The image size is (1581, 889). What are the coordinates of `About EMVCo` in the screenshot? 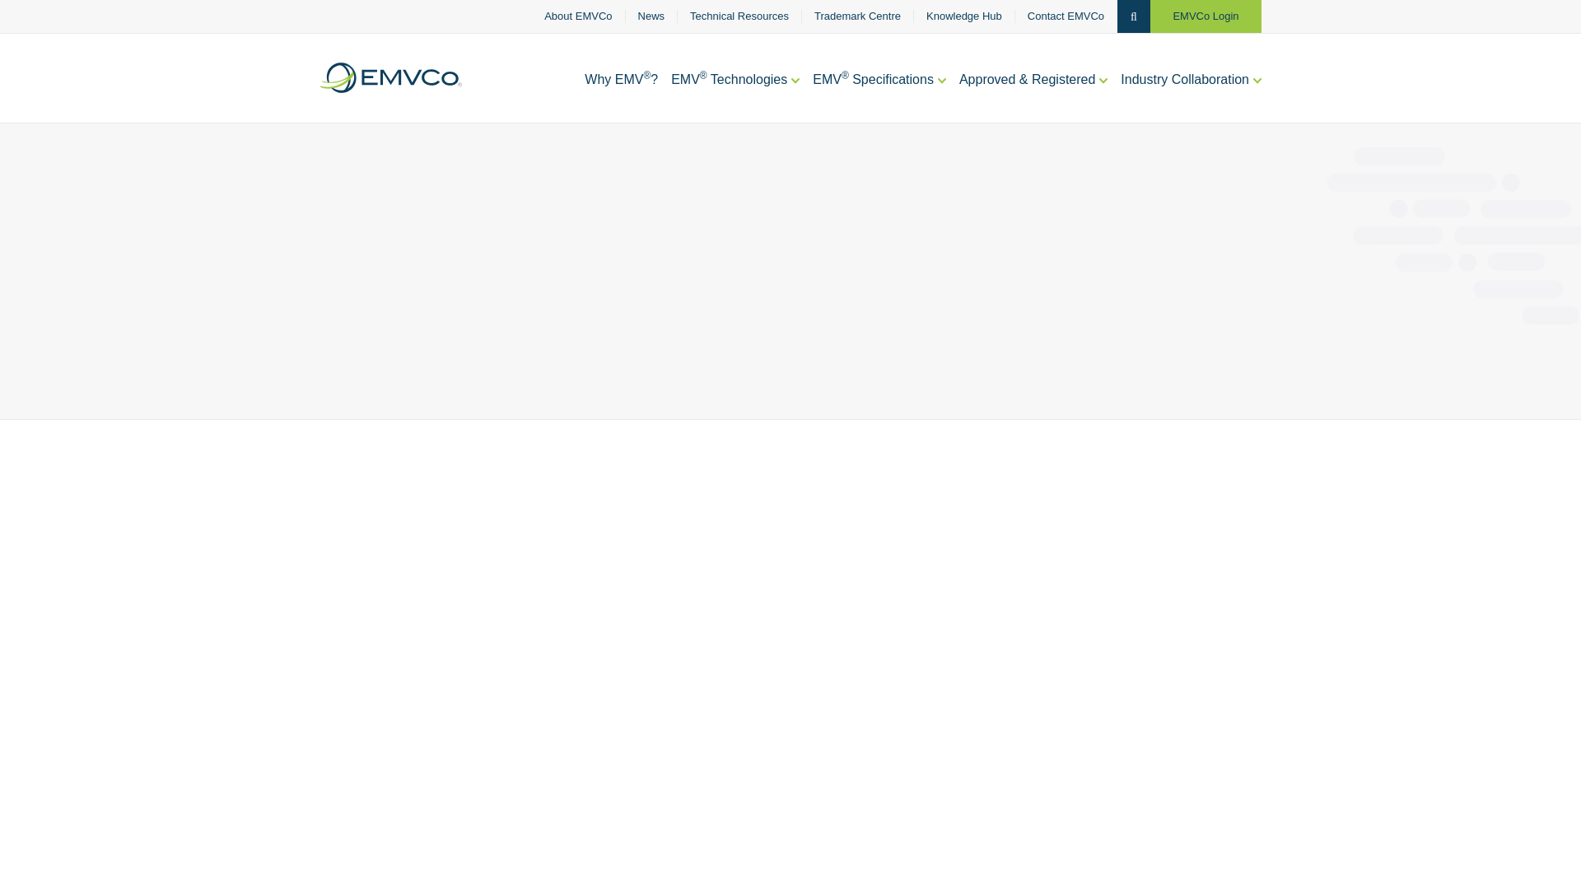 It's located at (578, 16).